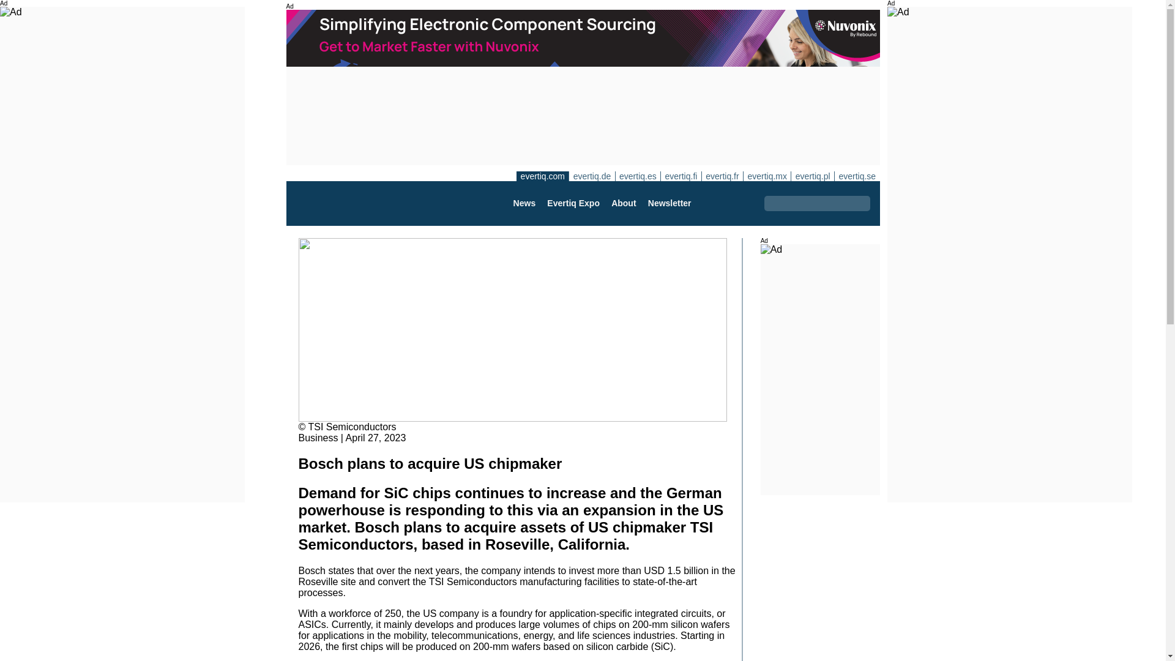 The height and width of the screenshot is (661, 1175). I want to click on Evertiq AB, so click(357, 203).